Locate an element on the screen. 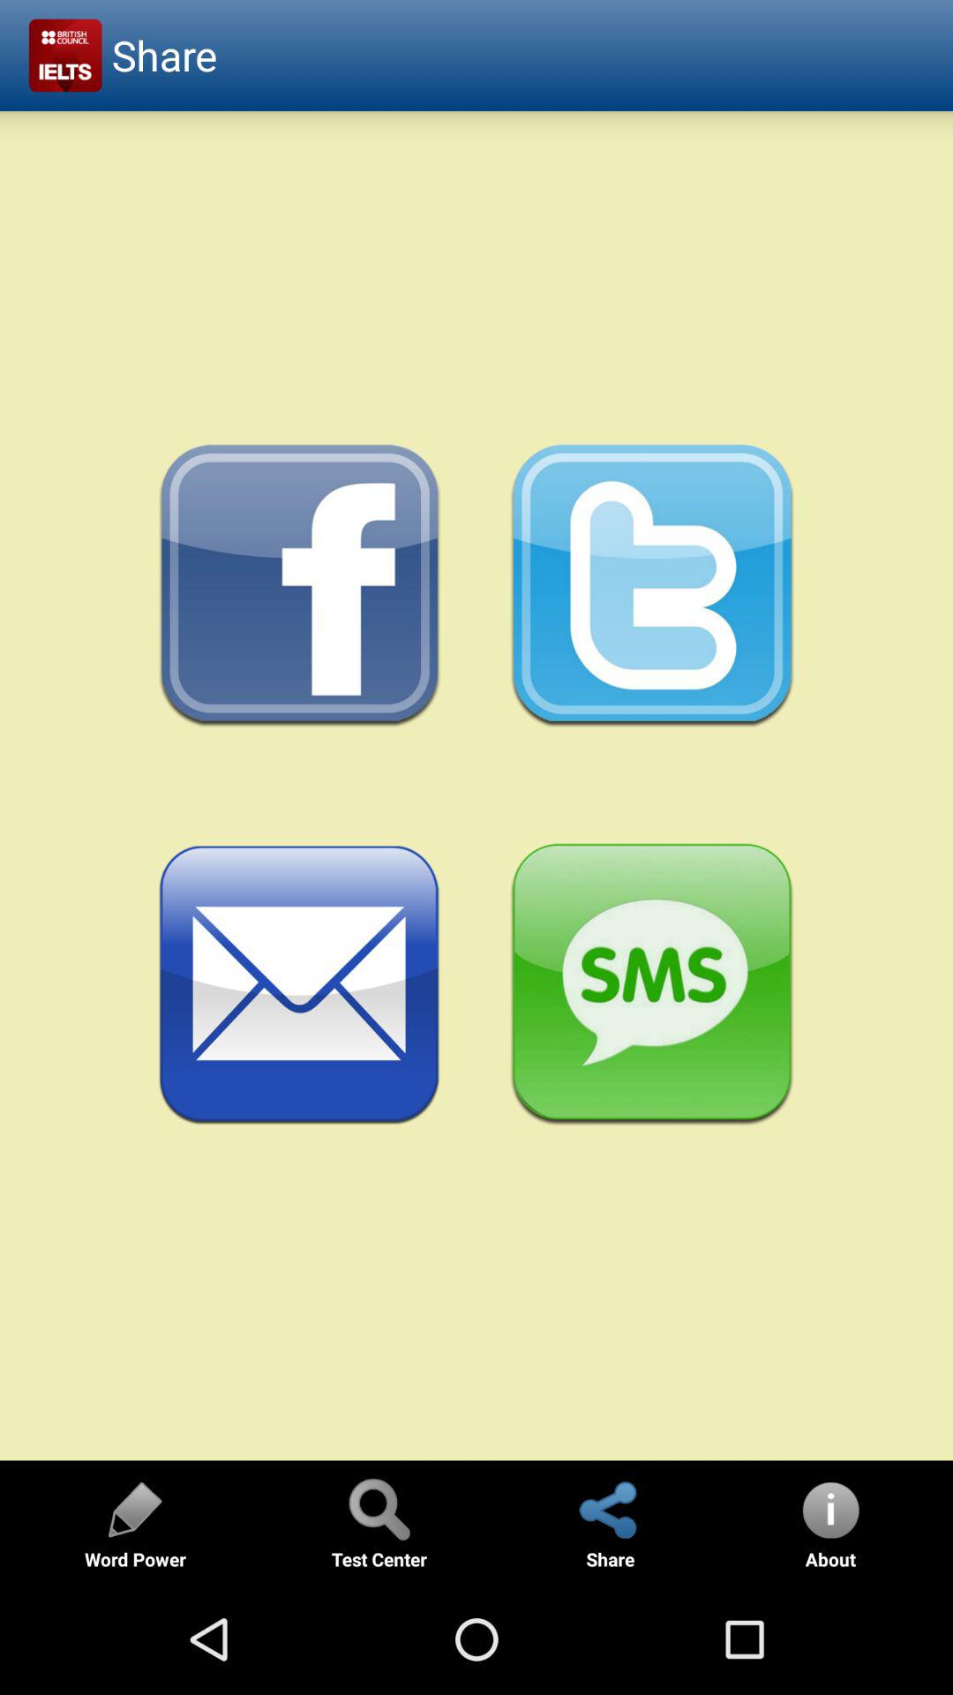  share via email is located at coordinates (300, 985).